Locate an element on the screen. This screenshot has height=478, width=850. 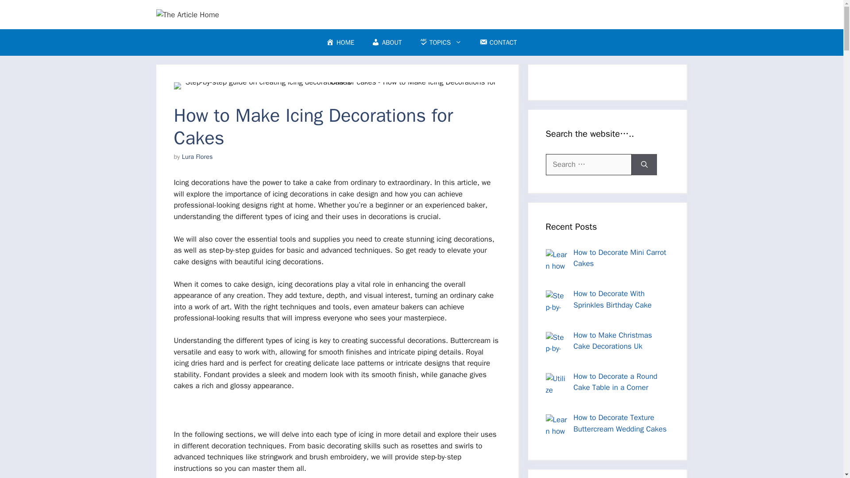
TOPICS is located at coordinates (440, 42).